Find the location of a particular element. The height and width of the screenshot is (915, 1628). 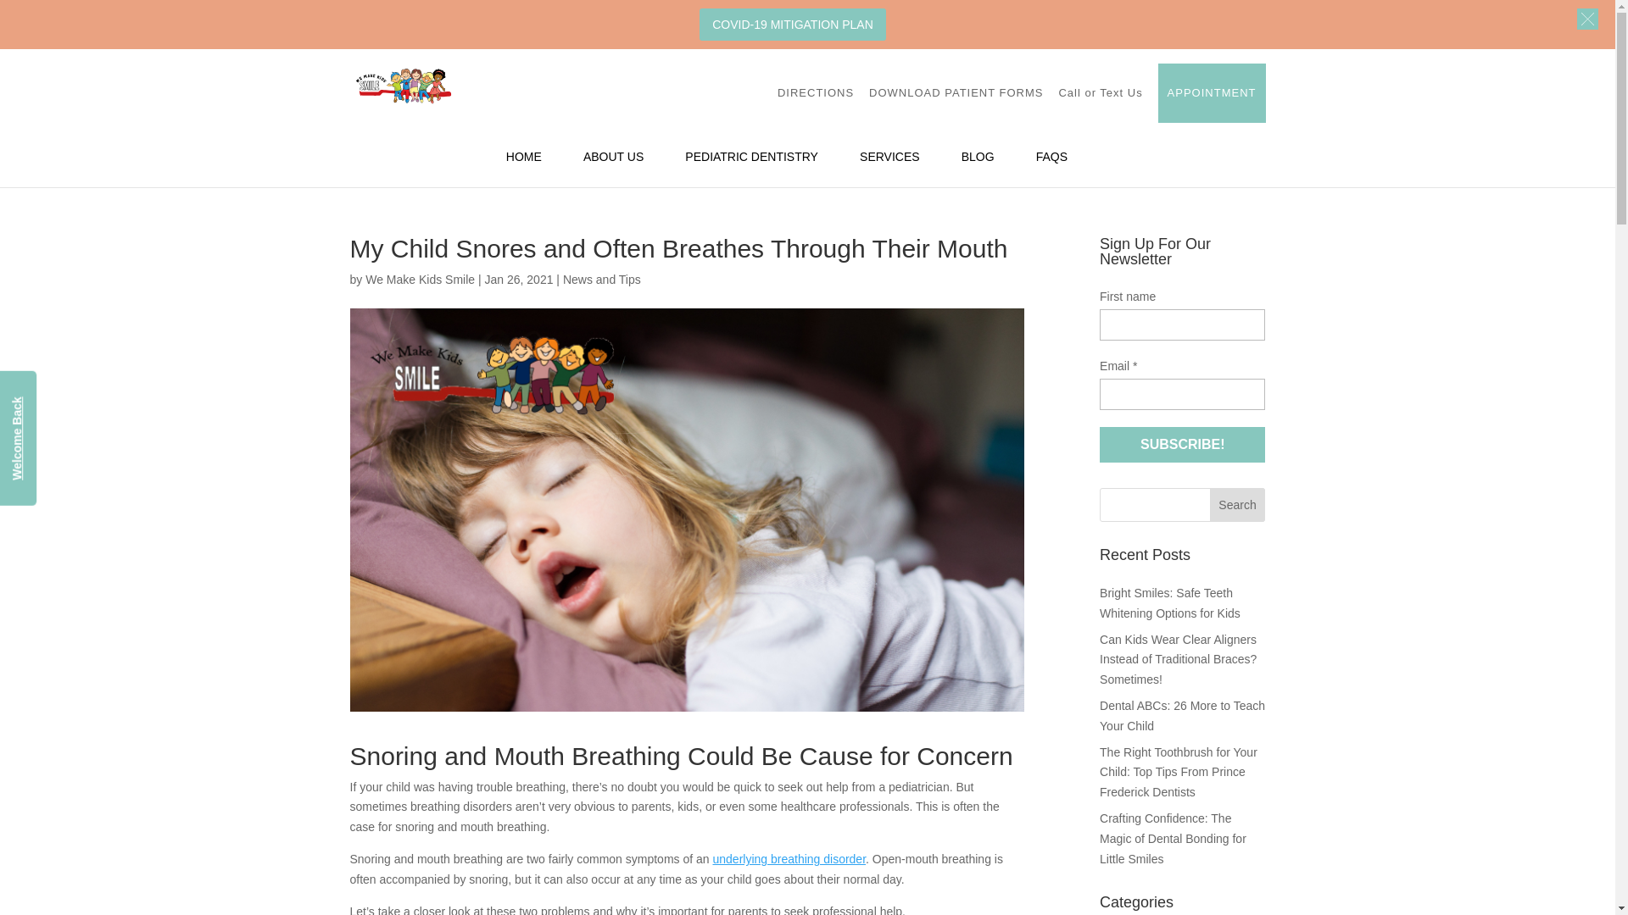

APPOINTMENT is located at coordinates (1212, 92).